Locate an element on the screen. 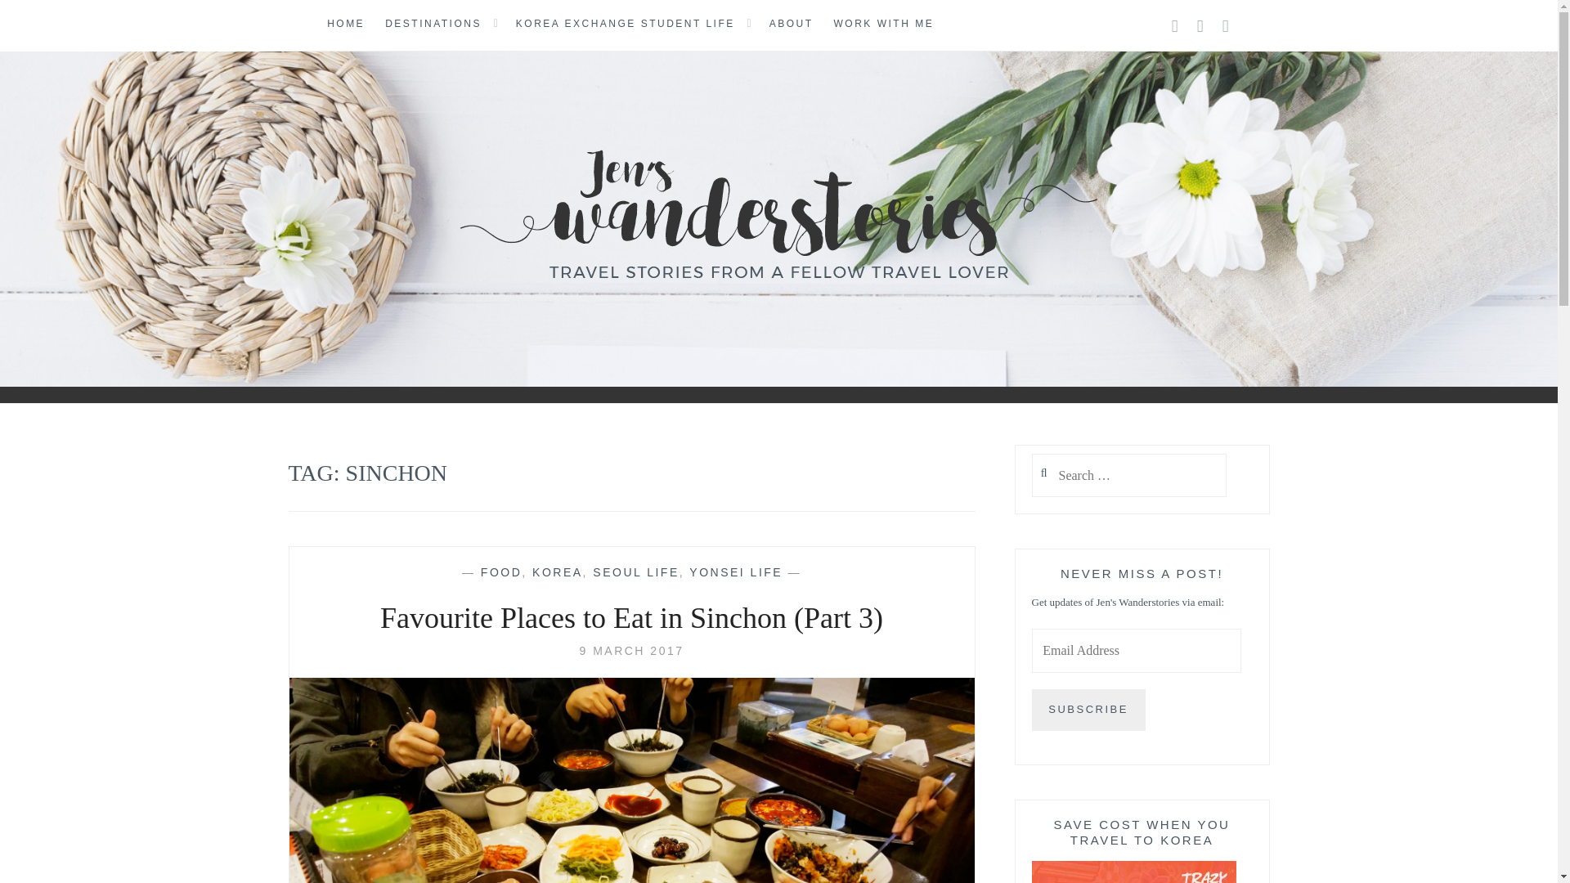 This screenshot has width=1570, height=883. HOME is located at coordinates (345, 25).